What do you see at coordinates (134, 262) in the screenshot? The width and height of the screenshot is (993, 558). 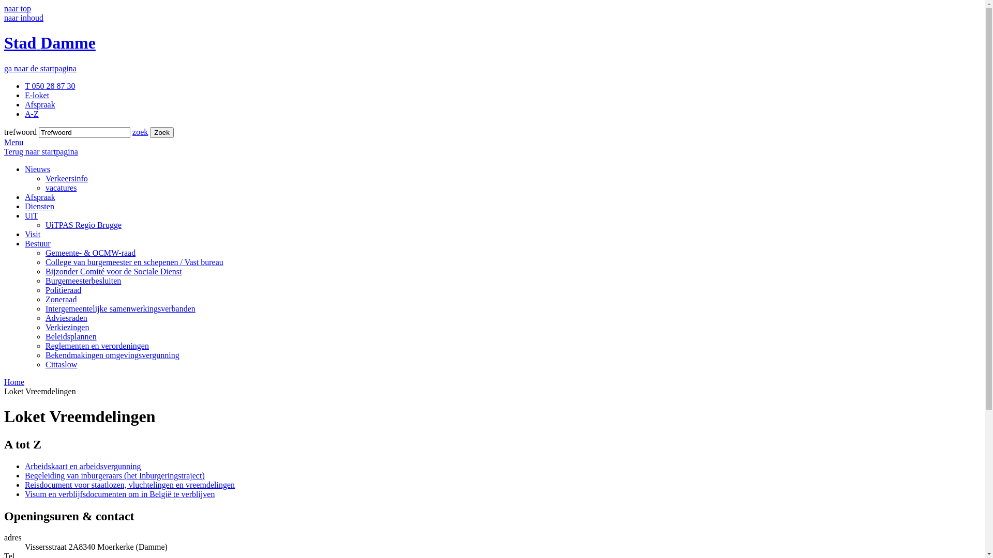 I see `College van burgemeester en schepenen / Vast bureau` at bounding box center [134, 262].